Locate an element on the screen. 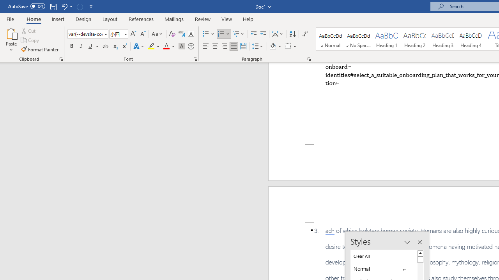 The height and width of the screenshot is (280, 499). Font is located at coordinates (85, 34).